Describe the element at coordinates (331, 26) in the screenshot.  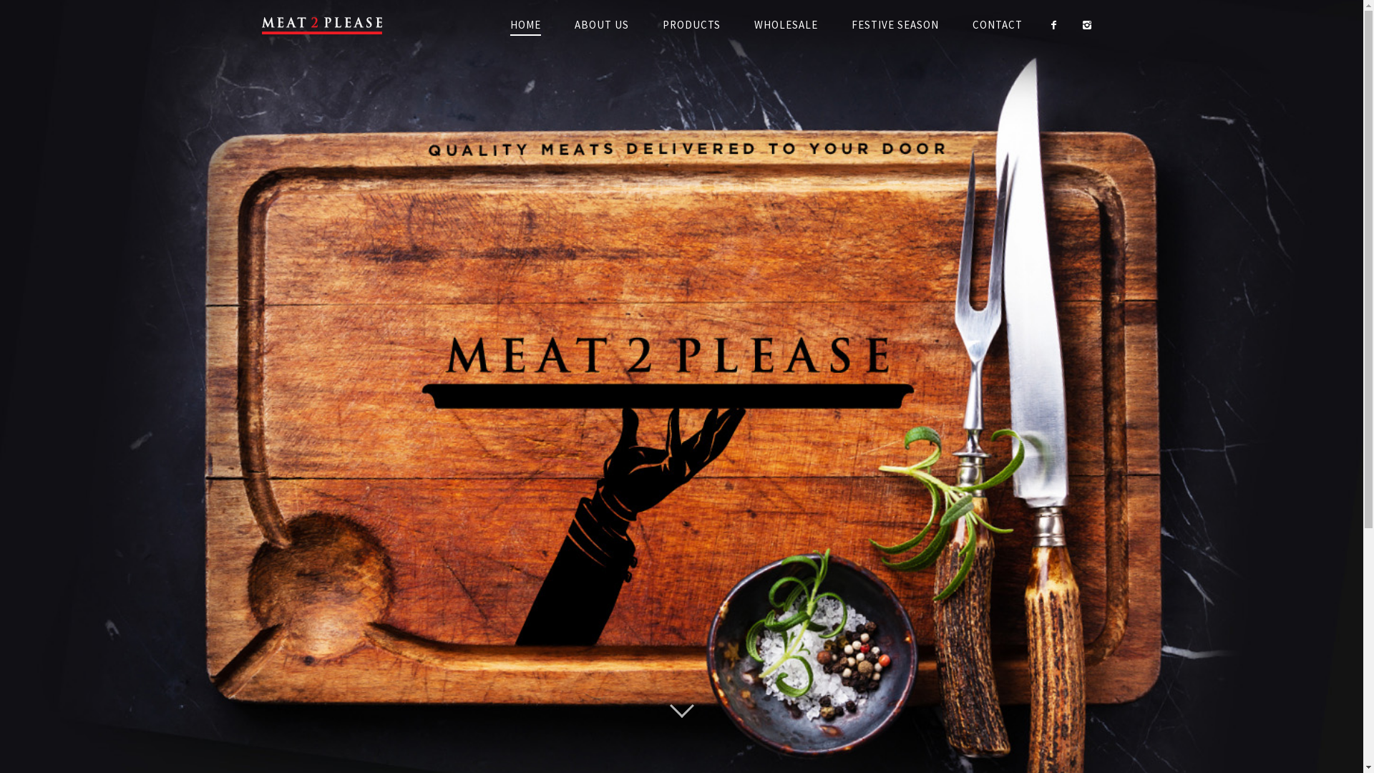
I see `Meat 2 Please` at that location.